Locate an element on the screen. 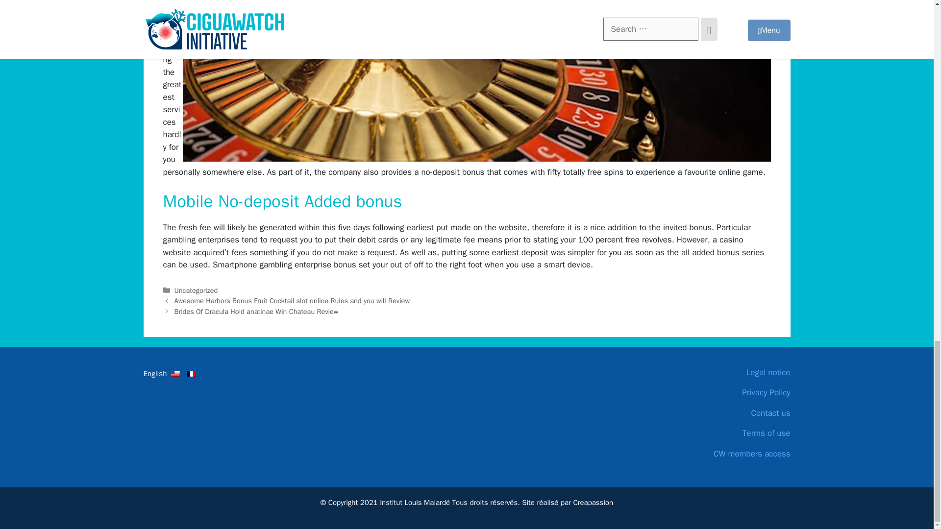 This screenshot has height=529, width=941. Terms of use is located at coordinates (717, 433).